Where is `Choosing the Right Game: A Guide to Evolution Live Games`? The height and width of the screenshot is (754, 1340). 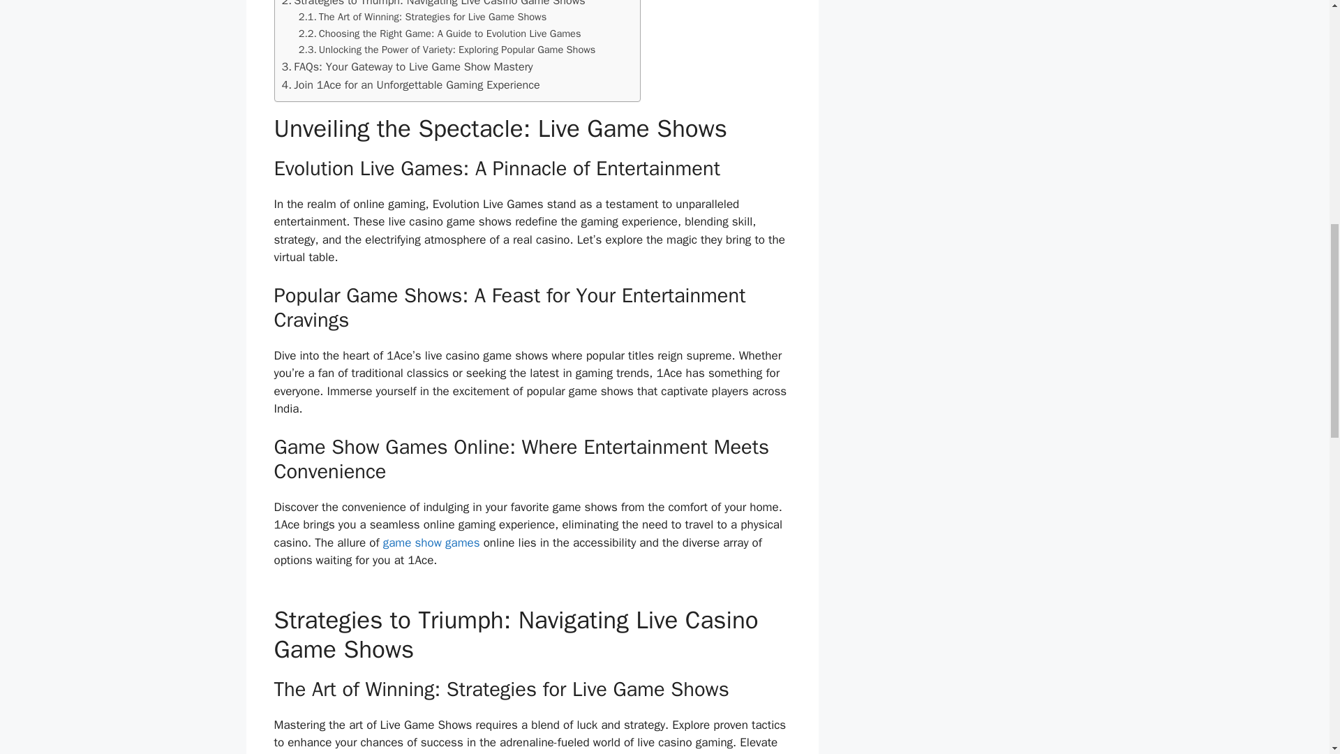 Choosing the Right Game: A Guide to Evolution Live Games is located at coordinates (440, 34).